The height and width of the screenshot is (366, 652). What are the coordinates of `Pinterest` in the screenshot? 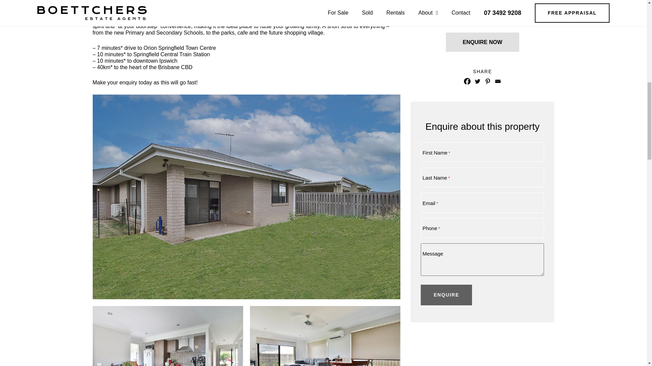 It's located at (488, 81).